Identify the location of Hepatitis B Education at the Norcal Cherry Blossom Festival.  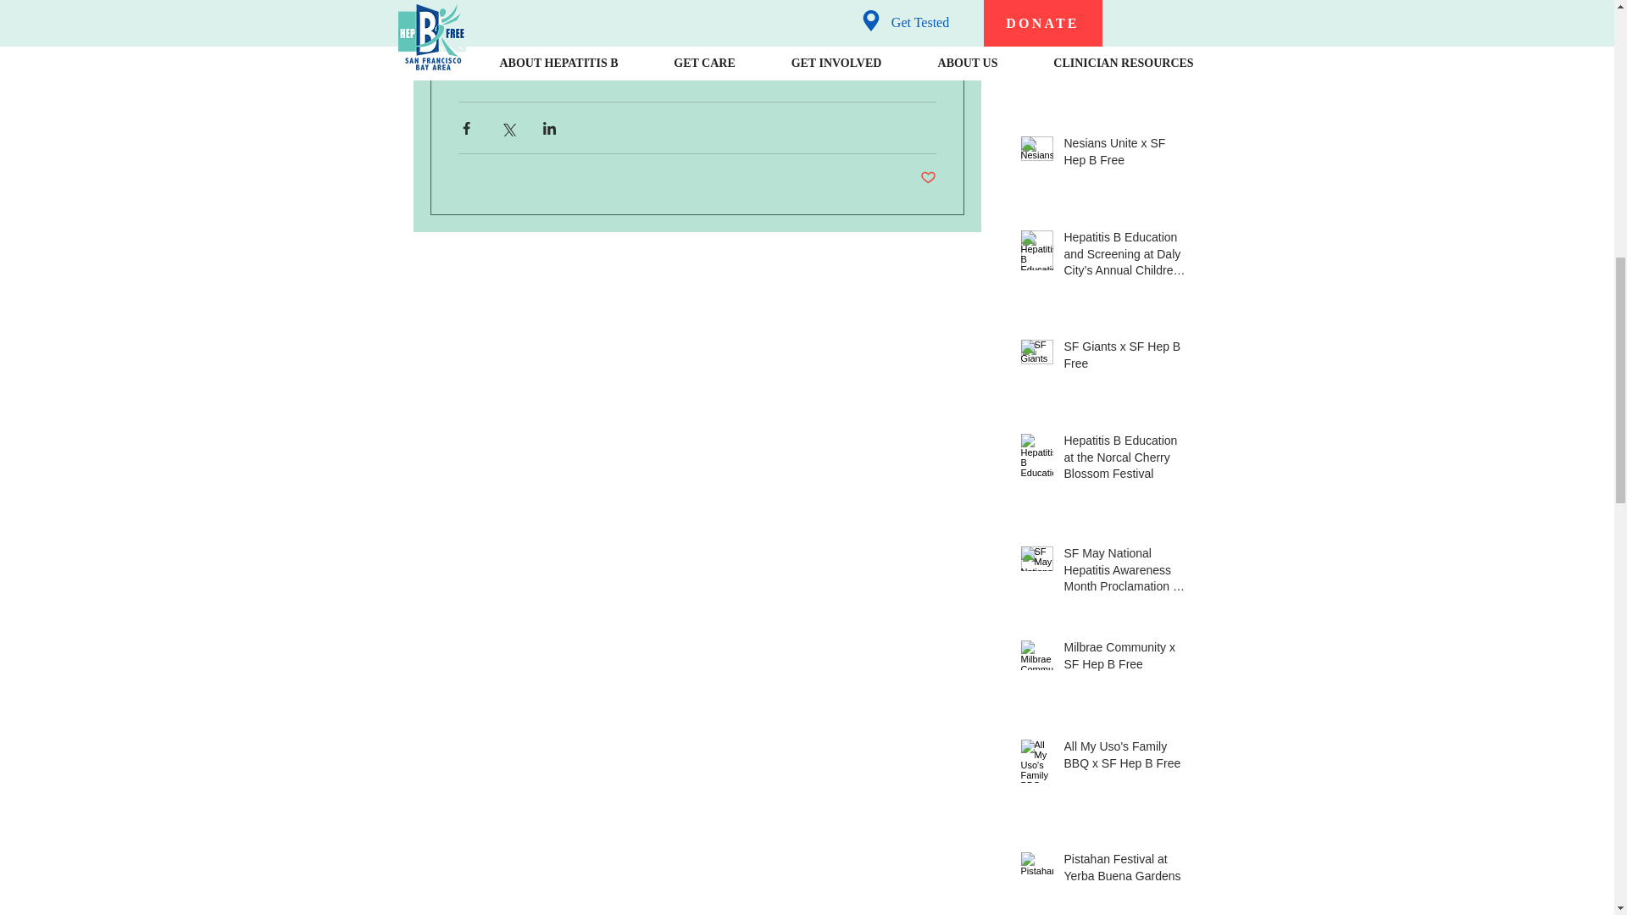
(1124, 461).